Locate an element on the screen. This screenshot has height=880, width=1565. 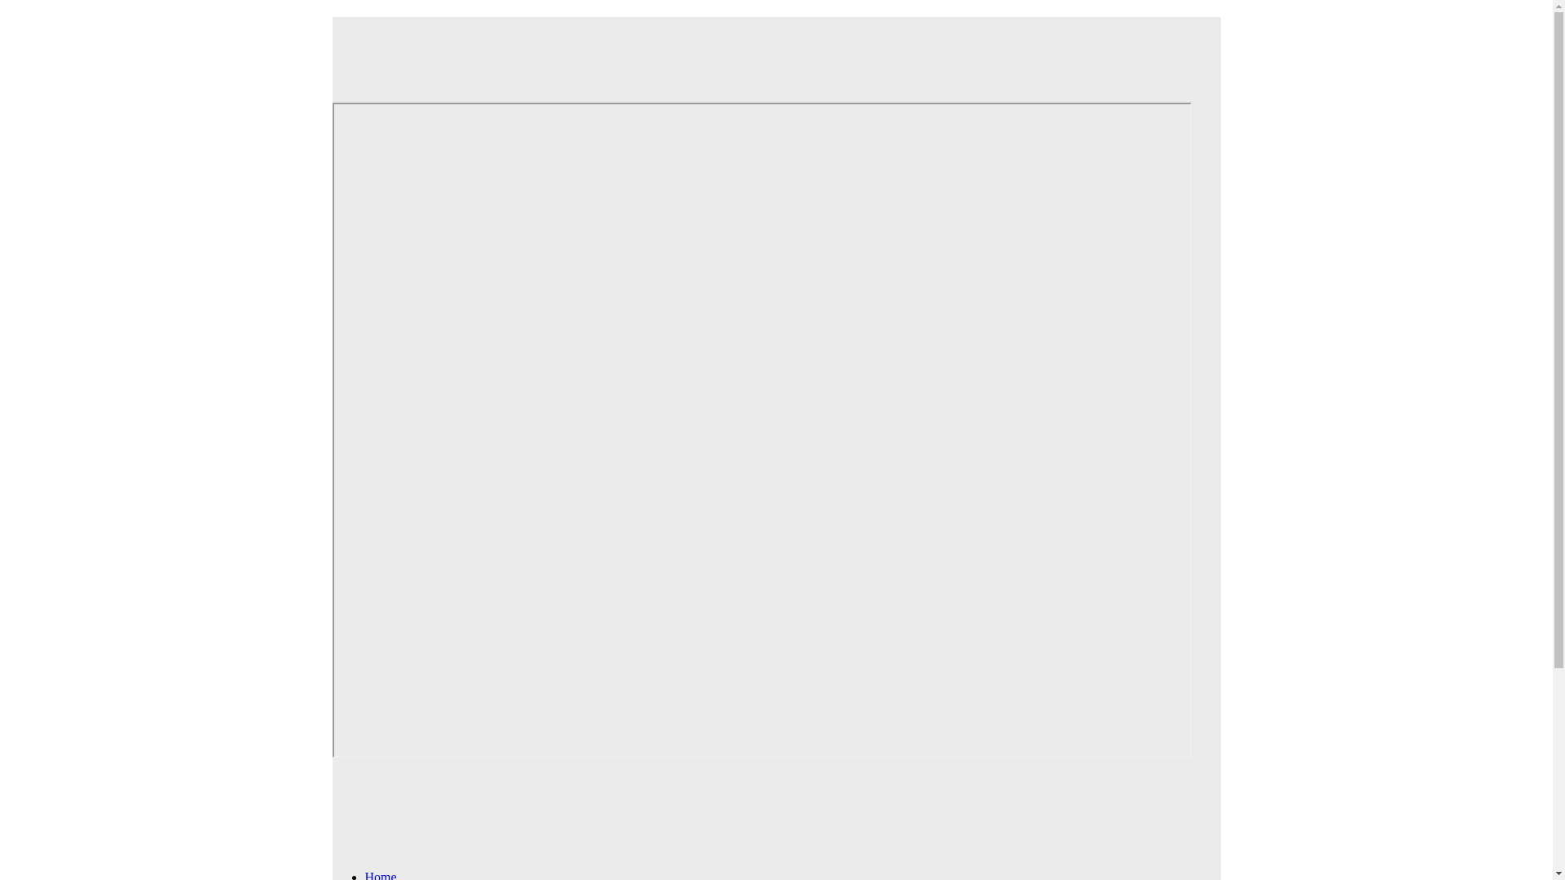
Web Hosting from Just Host is located at coordinates (760, 48).